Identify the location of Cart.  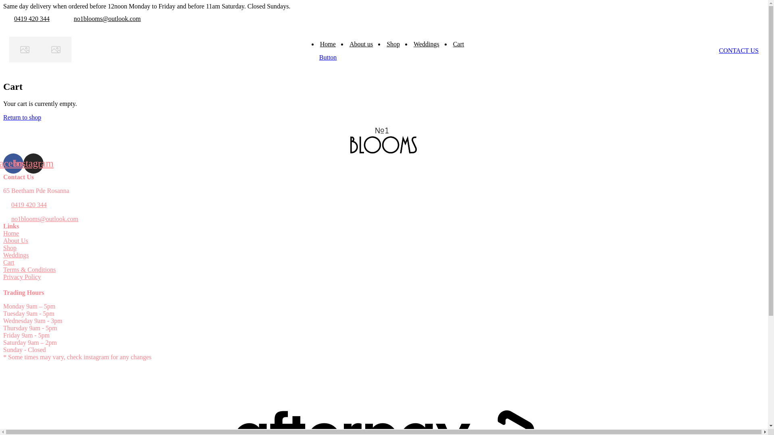
(459, 44).